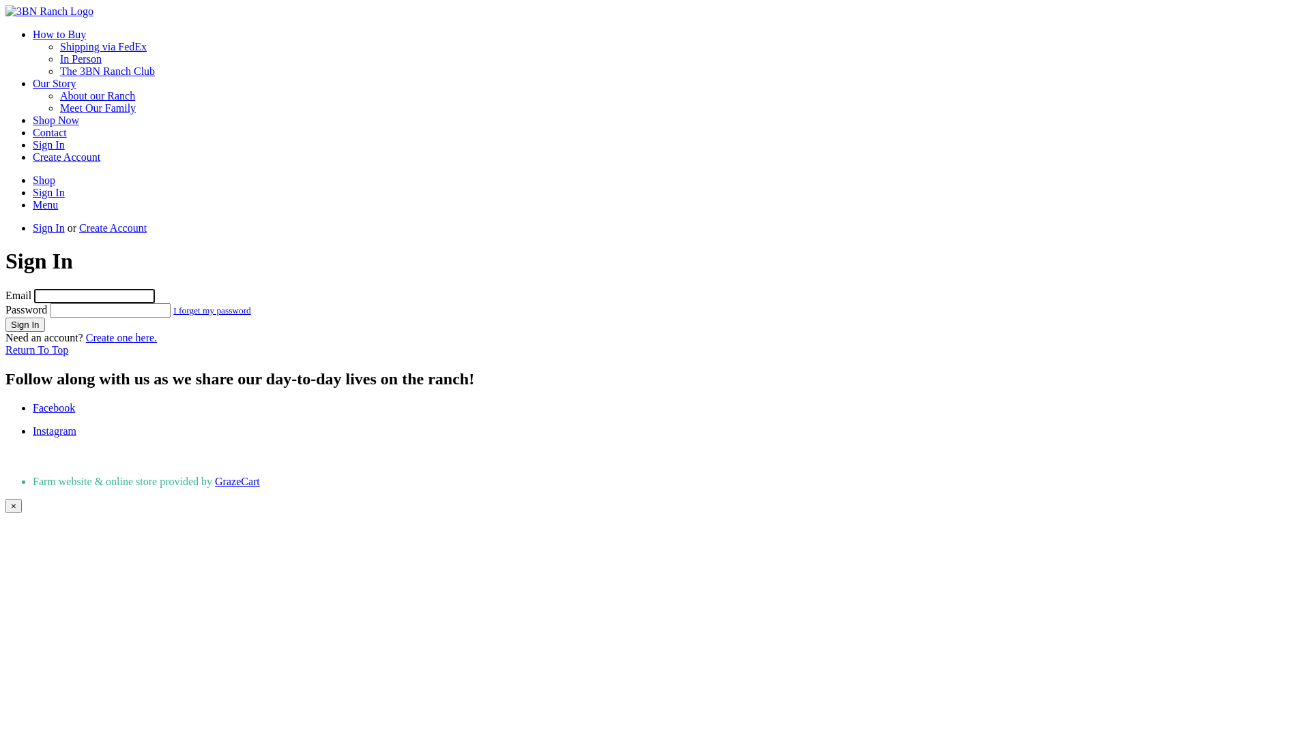 The image size is (1310, 736). I want to click on In Person, so click(81, 59).